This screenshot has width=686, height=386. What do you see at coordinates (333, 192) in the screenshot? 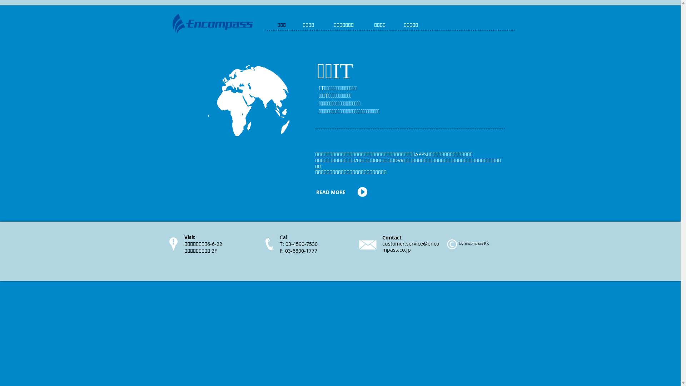
I see `READ MORE` at bounding box center [333, 192].